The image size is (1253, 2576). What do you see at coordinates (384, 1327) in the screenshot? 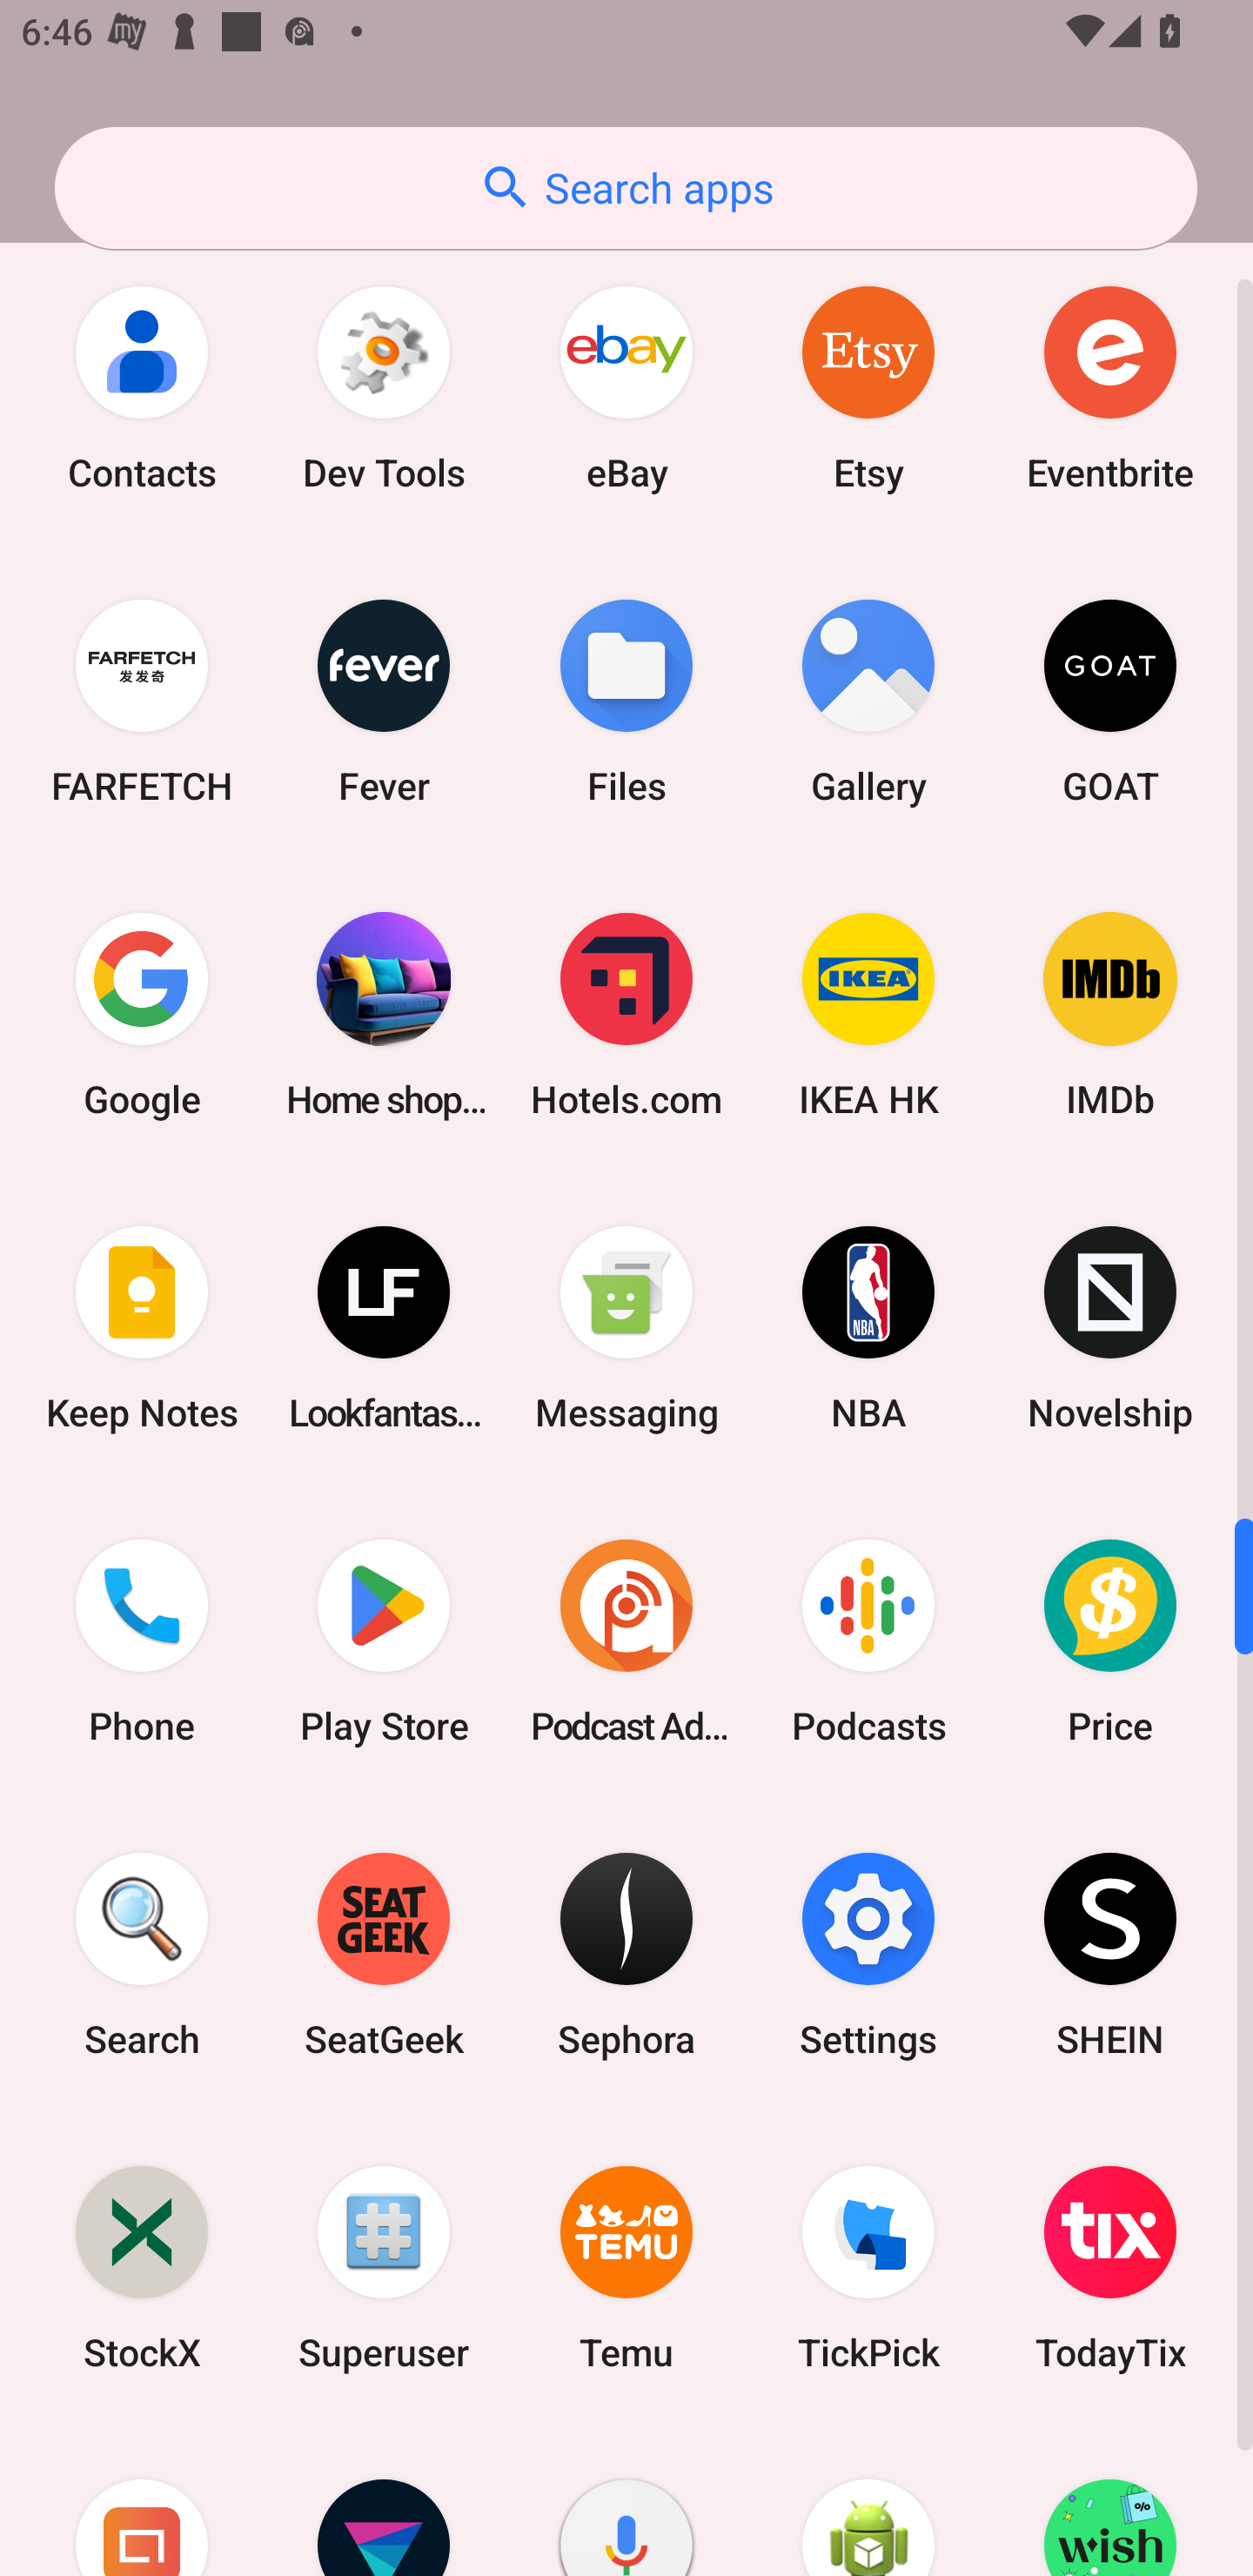
I see `Lookfantastic` at bounding box center [384, 1327].